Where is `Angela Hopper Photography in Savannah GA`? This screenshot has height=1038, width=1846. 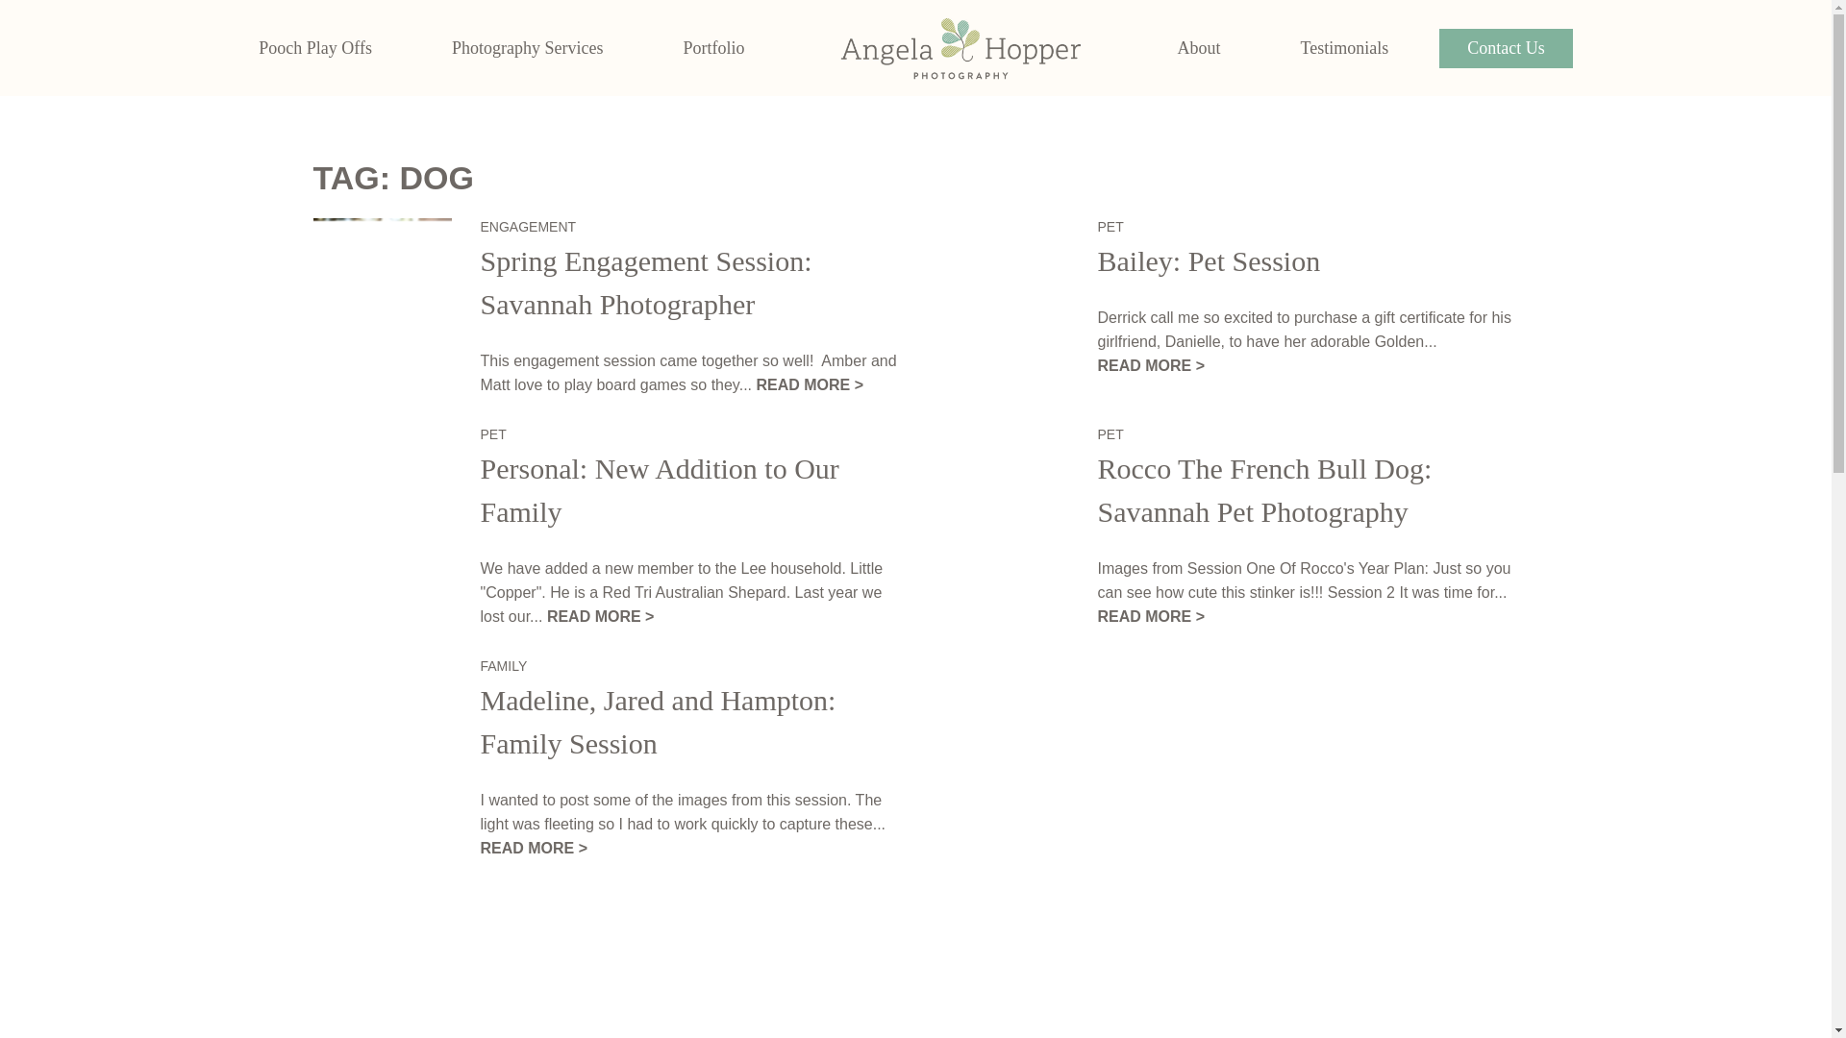
Angela Hopper Photography in Savannah GA is located at coordinates (960, 48).